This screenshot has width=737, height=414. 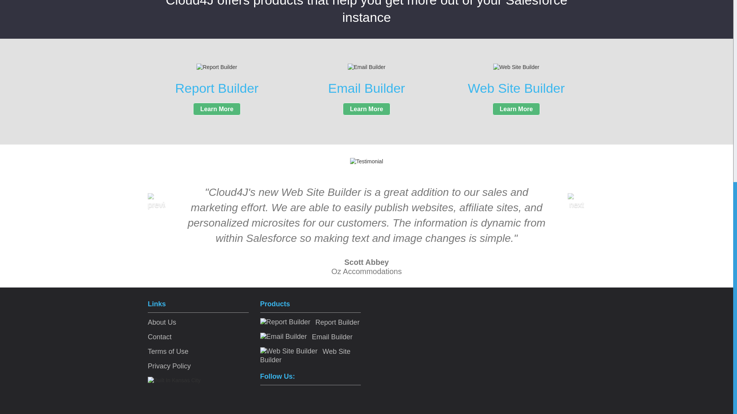 What do you see at coordinates (305, 356) in the screenshot?
I see `Web Site Builder` at bounding box center [305, 356].